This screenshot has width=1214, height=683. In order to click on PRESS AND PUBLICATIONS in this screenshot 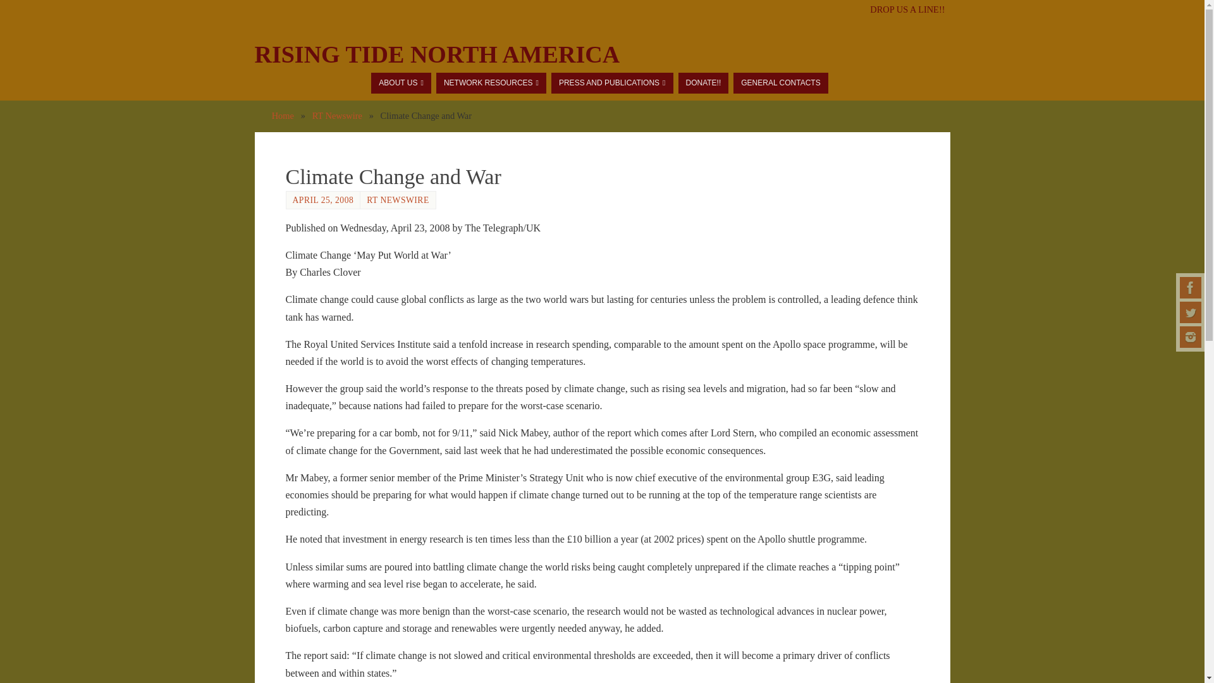, I will do `click(612, 82)`.